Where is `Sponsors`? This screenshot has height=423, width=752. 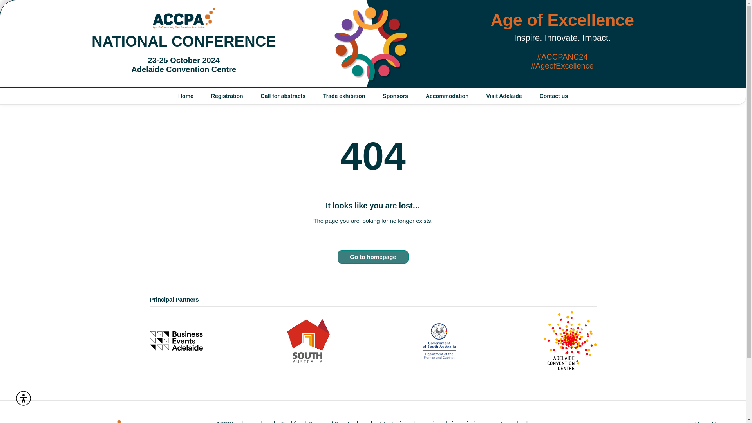
Sponsors is located at coordinates (395, 96).